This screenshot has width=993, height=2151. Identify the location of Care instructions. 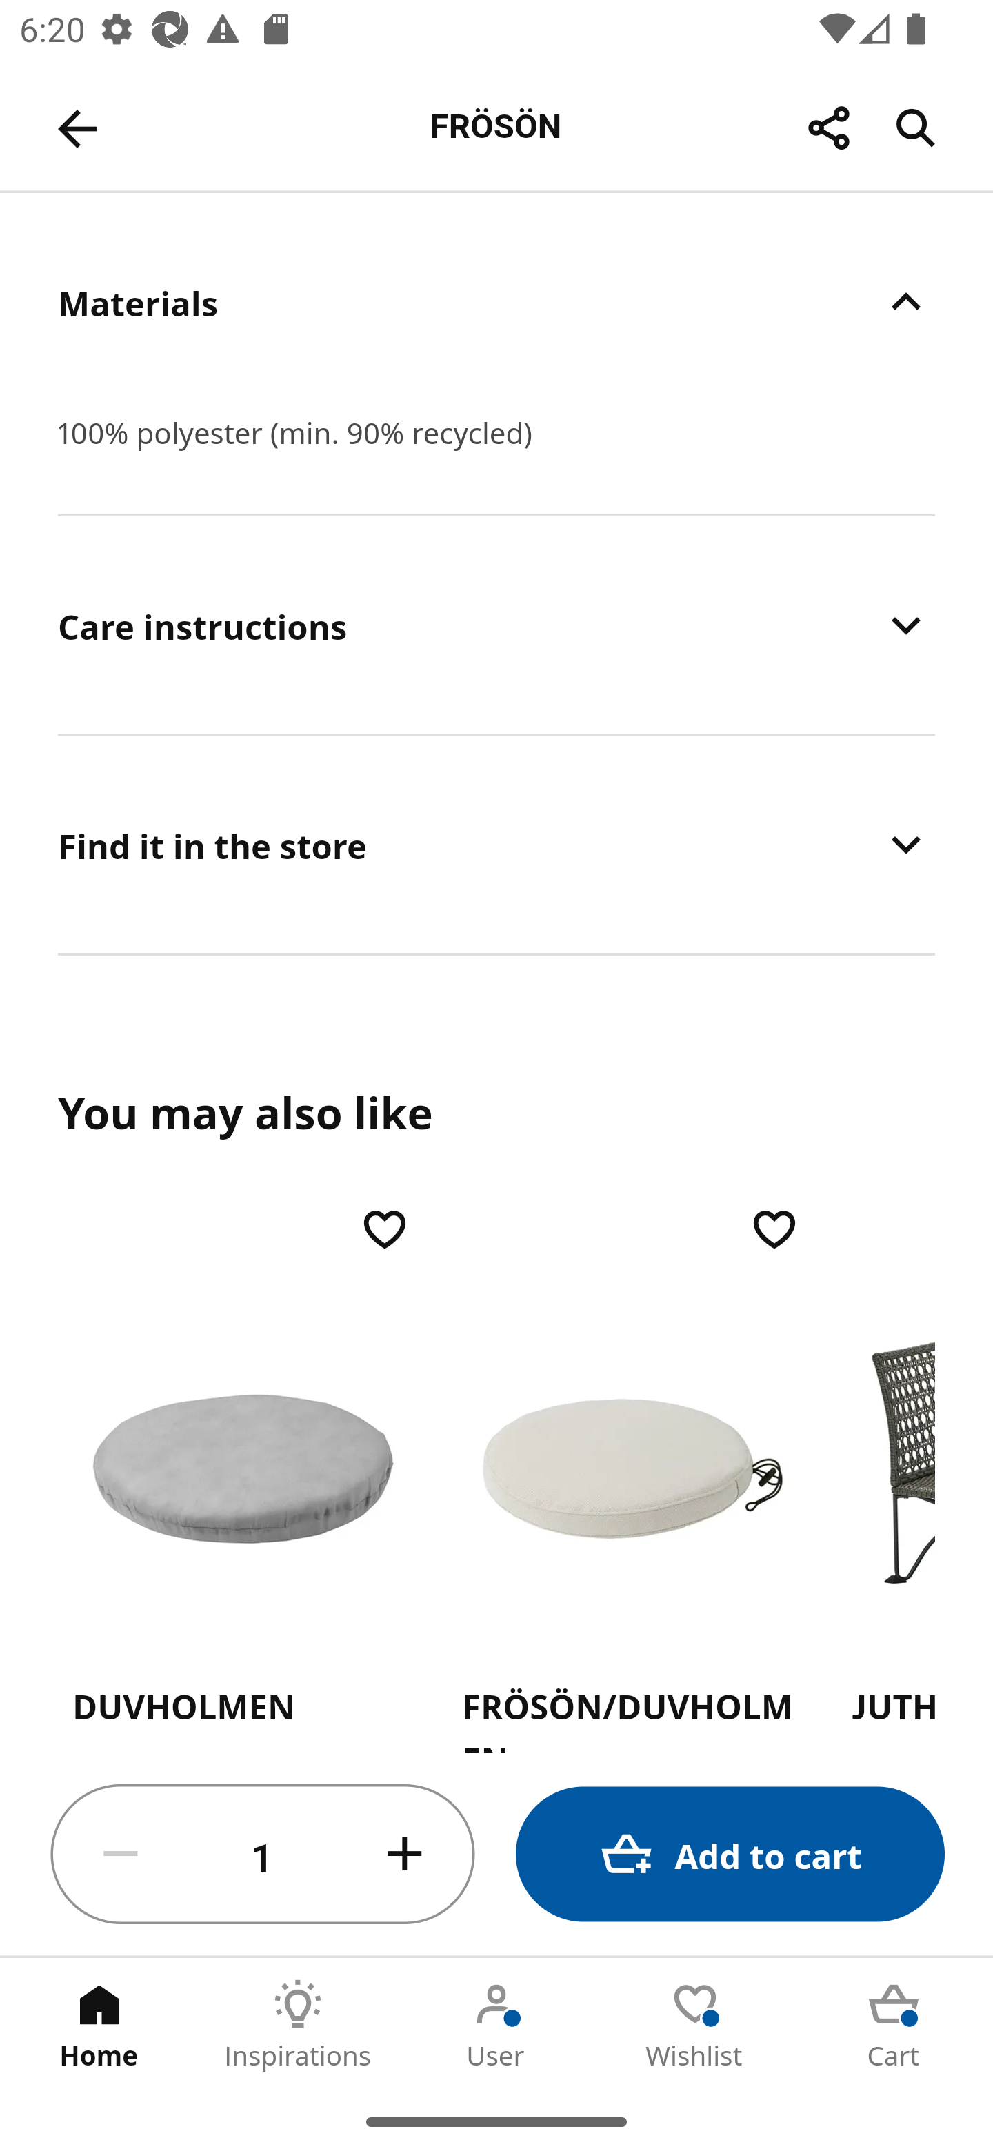
(496, 625).